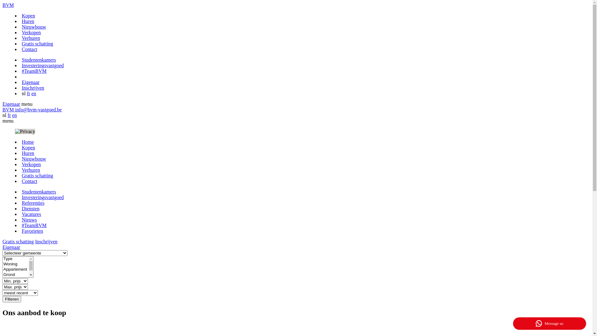 This screenshot has width=597, height=336. I want to click on Studentenkamers, so click(39, 192).